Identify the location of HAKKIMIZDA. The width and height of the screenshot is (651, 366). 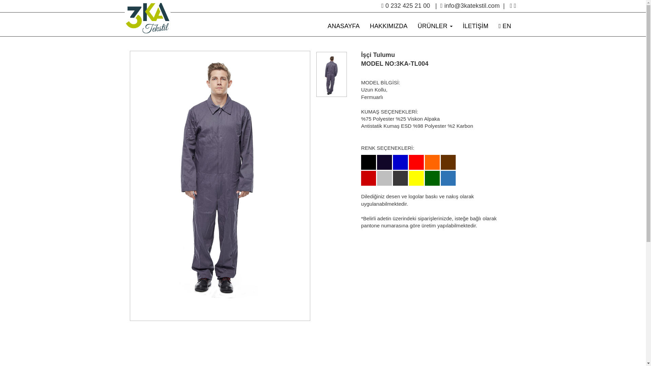
(389, 26).